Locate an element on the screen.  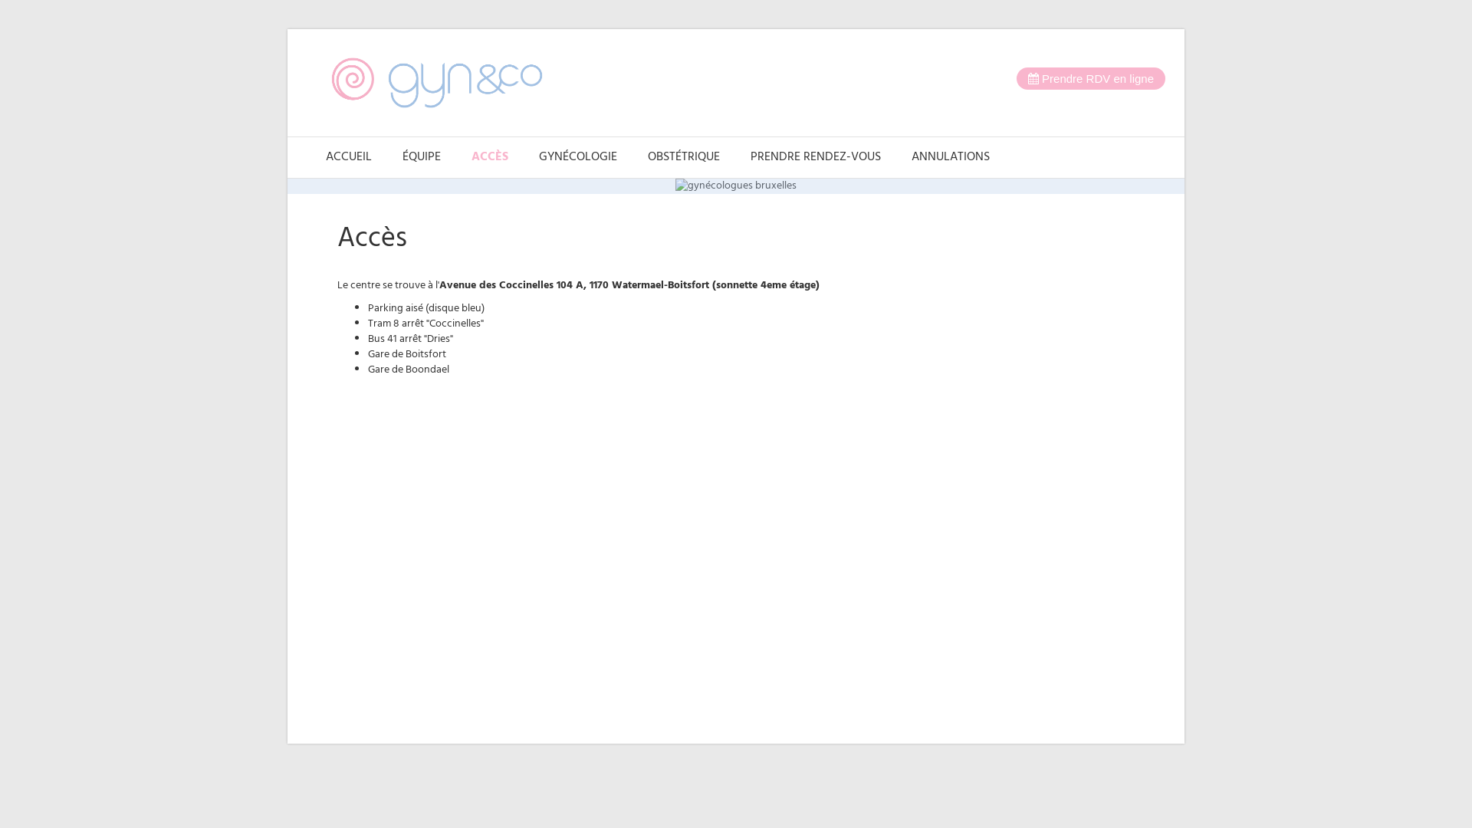
ANNULATIONS is located at coordinates (951, 157).